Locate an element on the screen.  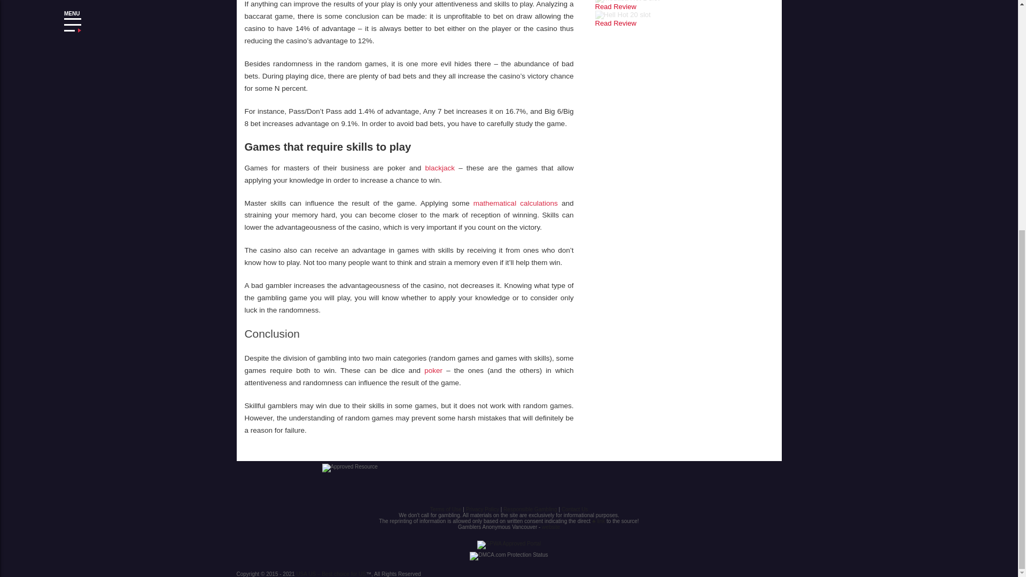
Privacy Policy is located at coordinates (482, 510).